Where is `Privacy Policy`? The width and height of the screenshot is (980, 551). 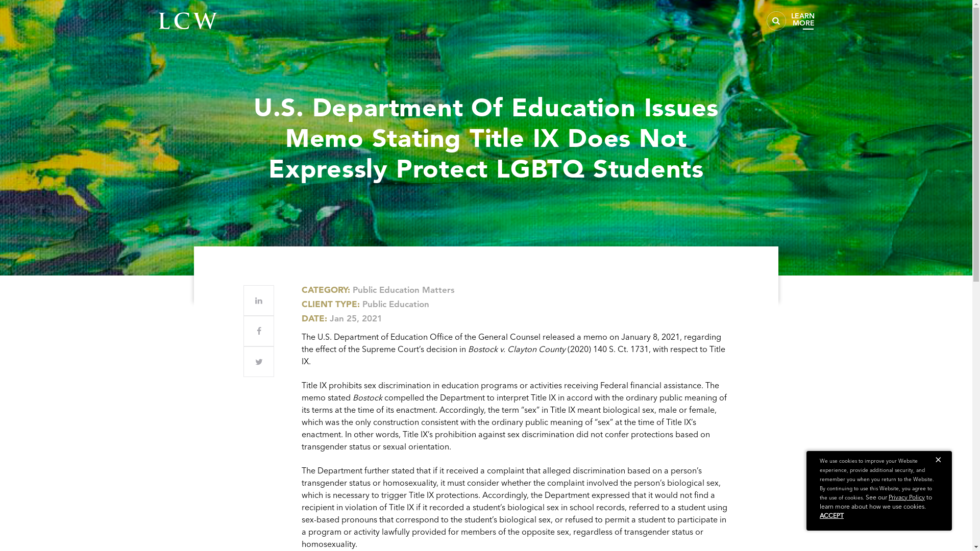
Privacy Policy is located at coordinates (906, 497).